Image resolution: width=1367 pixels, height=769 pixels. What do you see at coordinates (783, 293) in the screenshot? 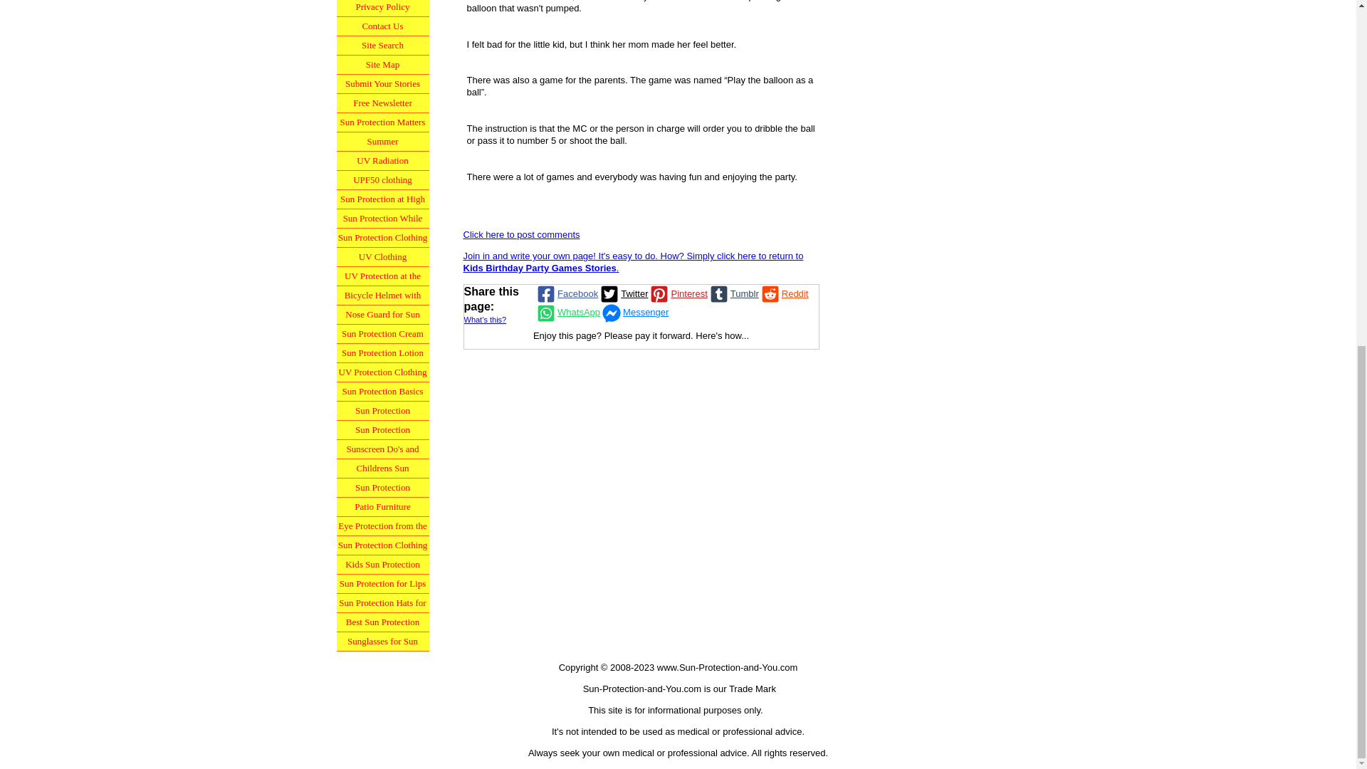
I see `Reddit` at bounding box center [783, 293].